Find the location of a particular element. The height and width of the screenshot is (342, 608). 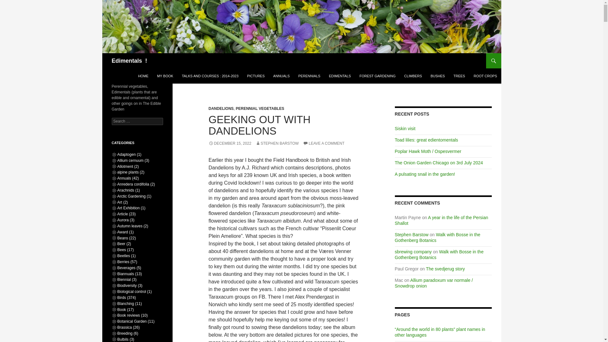

DECEMBER 15, 2022 is located at coordinates (230, 143).